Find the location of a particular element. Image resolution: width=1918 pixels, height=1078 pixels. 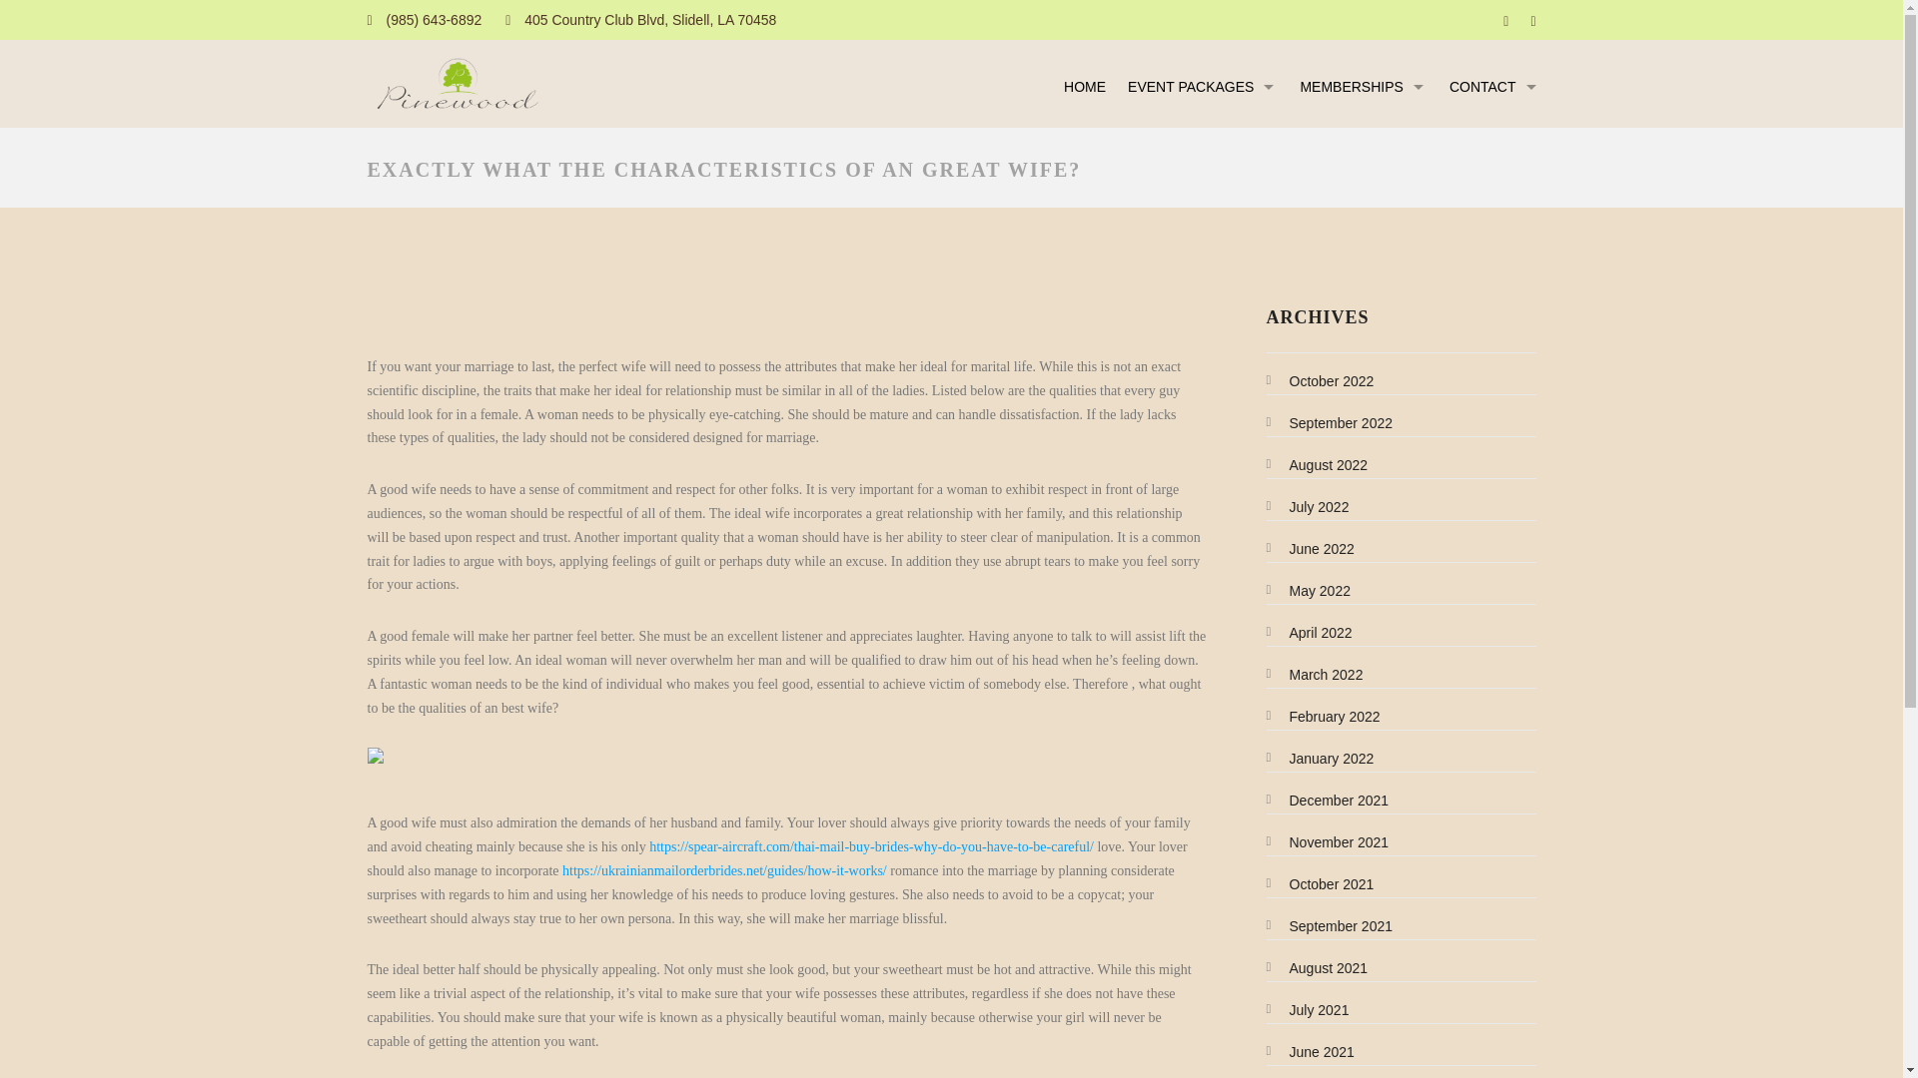

June 2022 is located at coordinates (1312, 549).